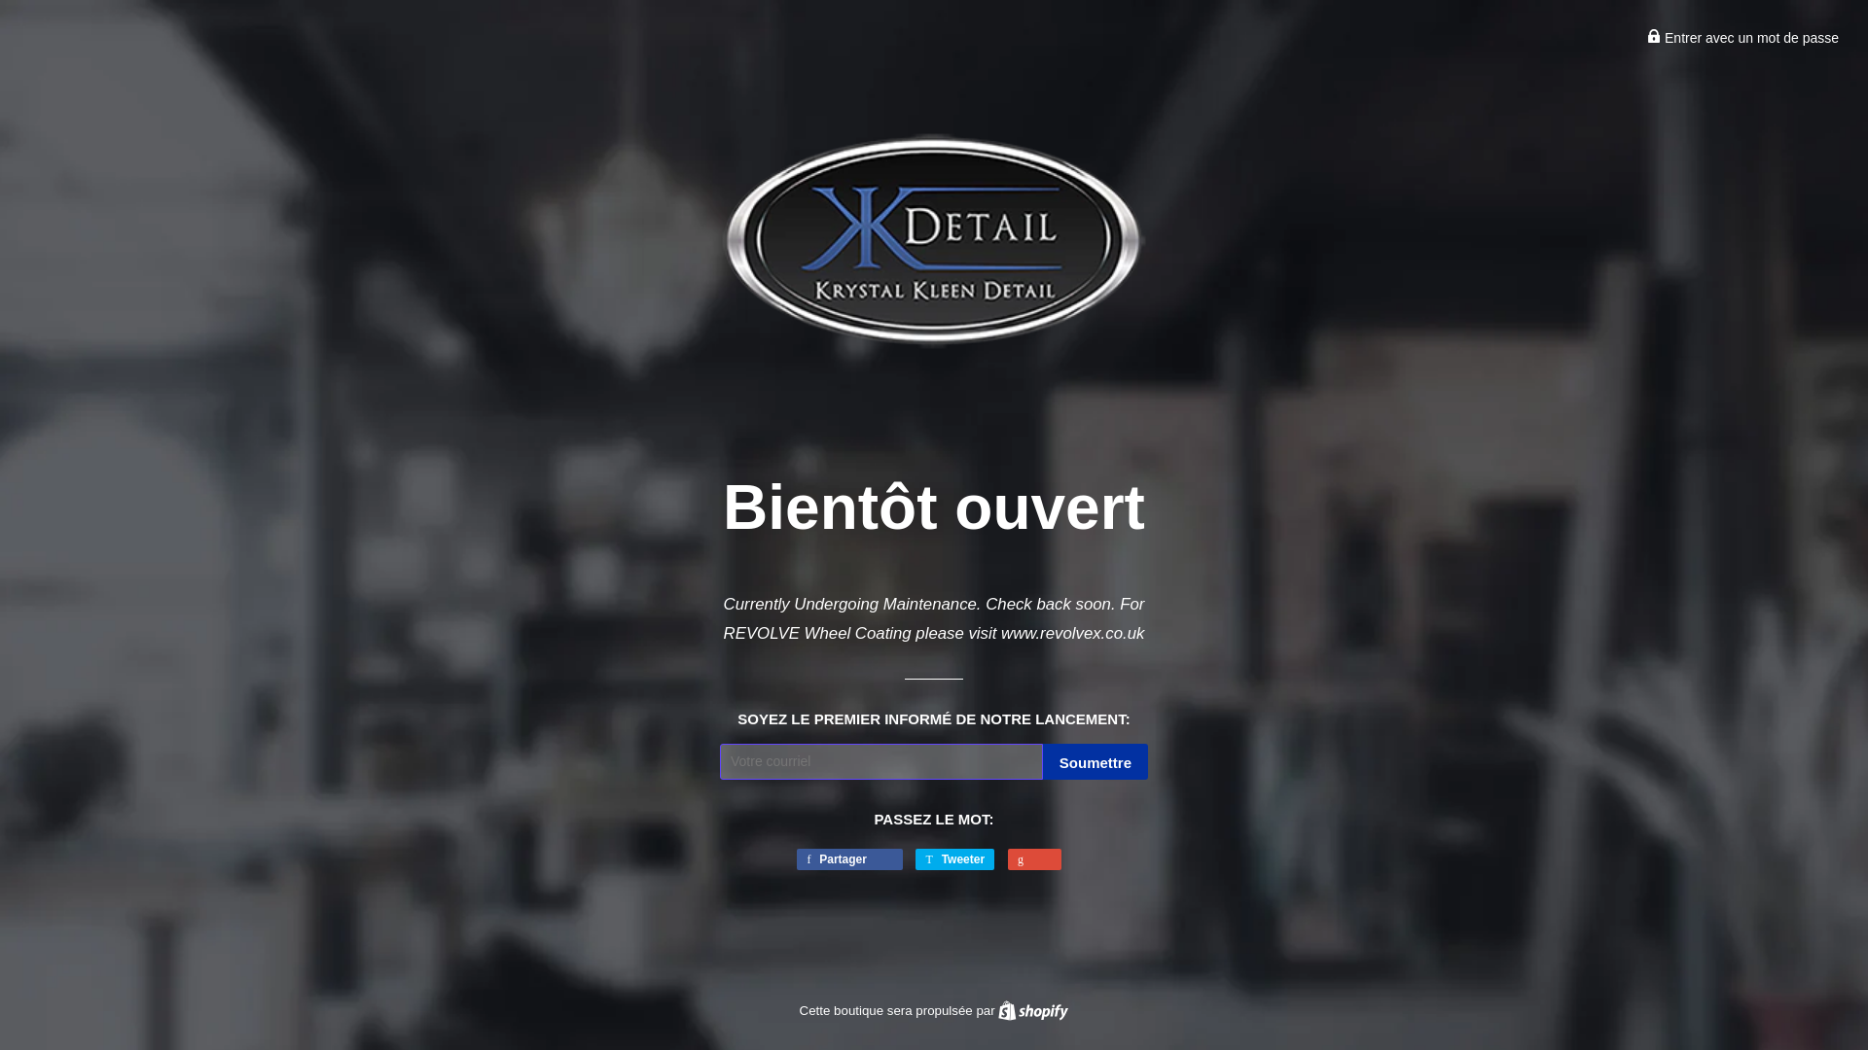 The image size is (1868, 1050). What do you see at coordinates (1742, 38) in the screenshot?
I see `Lock icon Entrer avec un mot de passe` at bounding box center [1742, 38].